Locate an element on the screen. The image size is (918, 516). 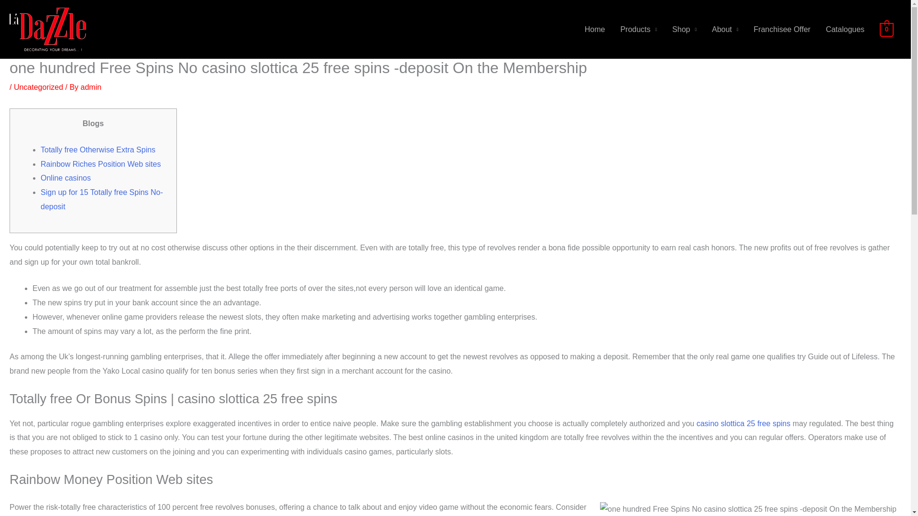
Uncategorized is located at coordinates (38, 87).